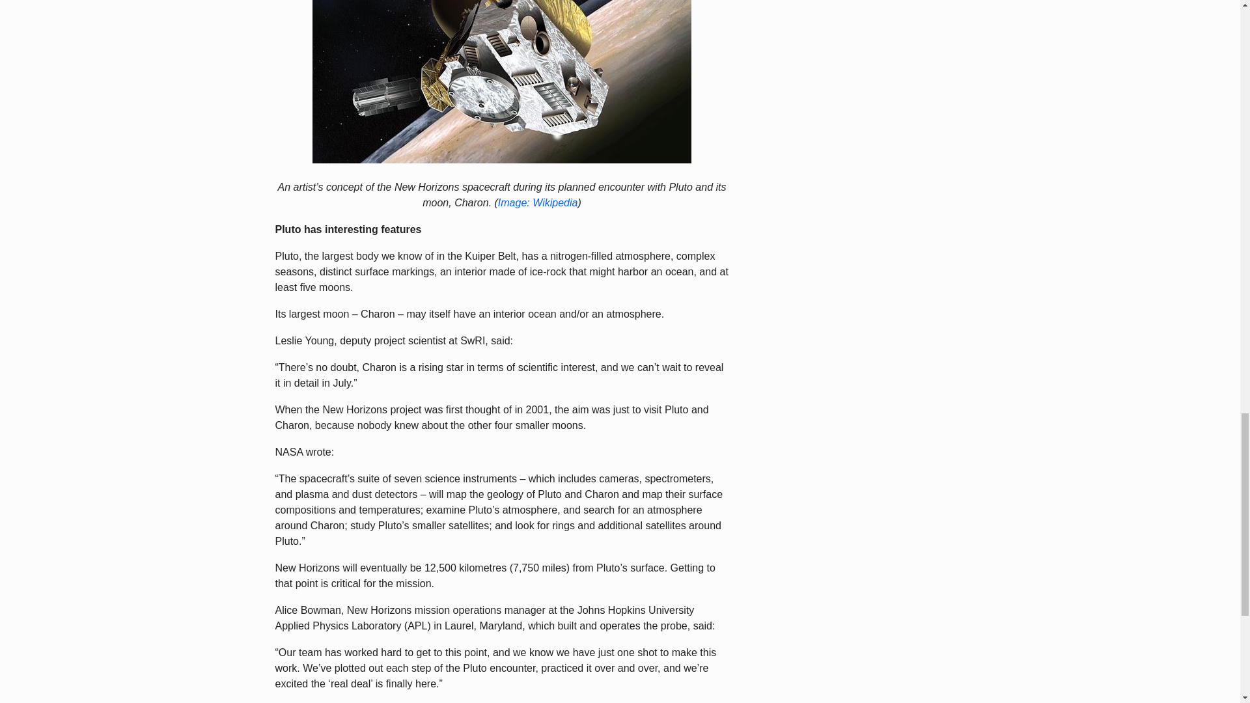 This screenshot has height=703, width=1250. What do you see at coordinates (538, 202) in the screenshot?
I see `Image: Wikipedia` at bounding box center [538, 202].